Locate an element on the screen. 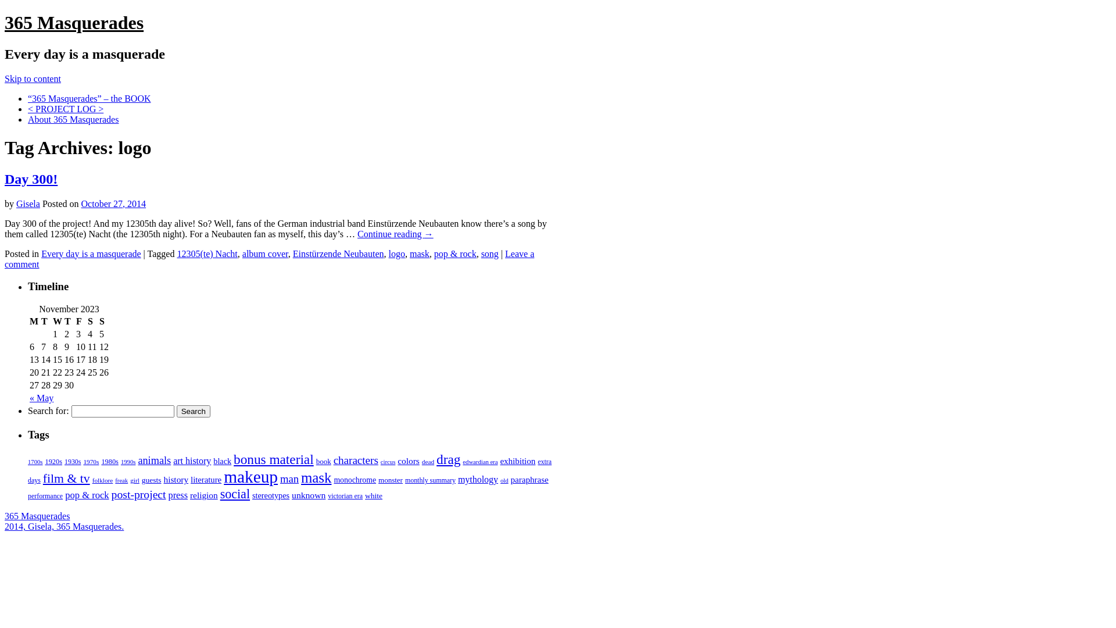  colors is located at coordinates (408, 461).